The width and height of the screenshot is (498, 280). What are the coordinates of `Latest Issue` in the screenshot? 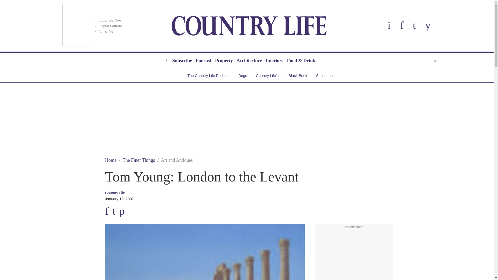 It's located at (105, 32).